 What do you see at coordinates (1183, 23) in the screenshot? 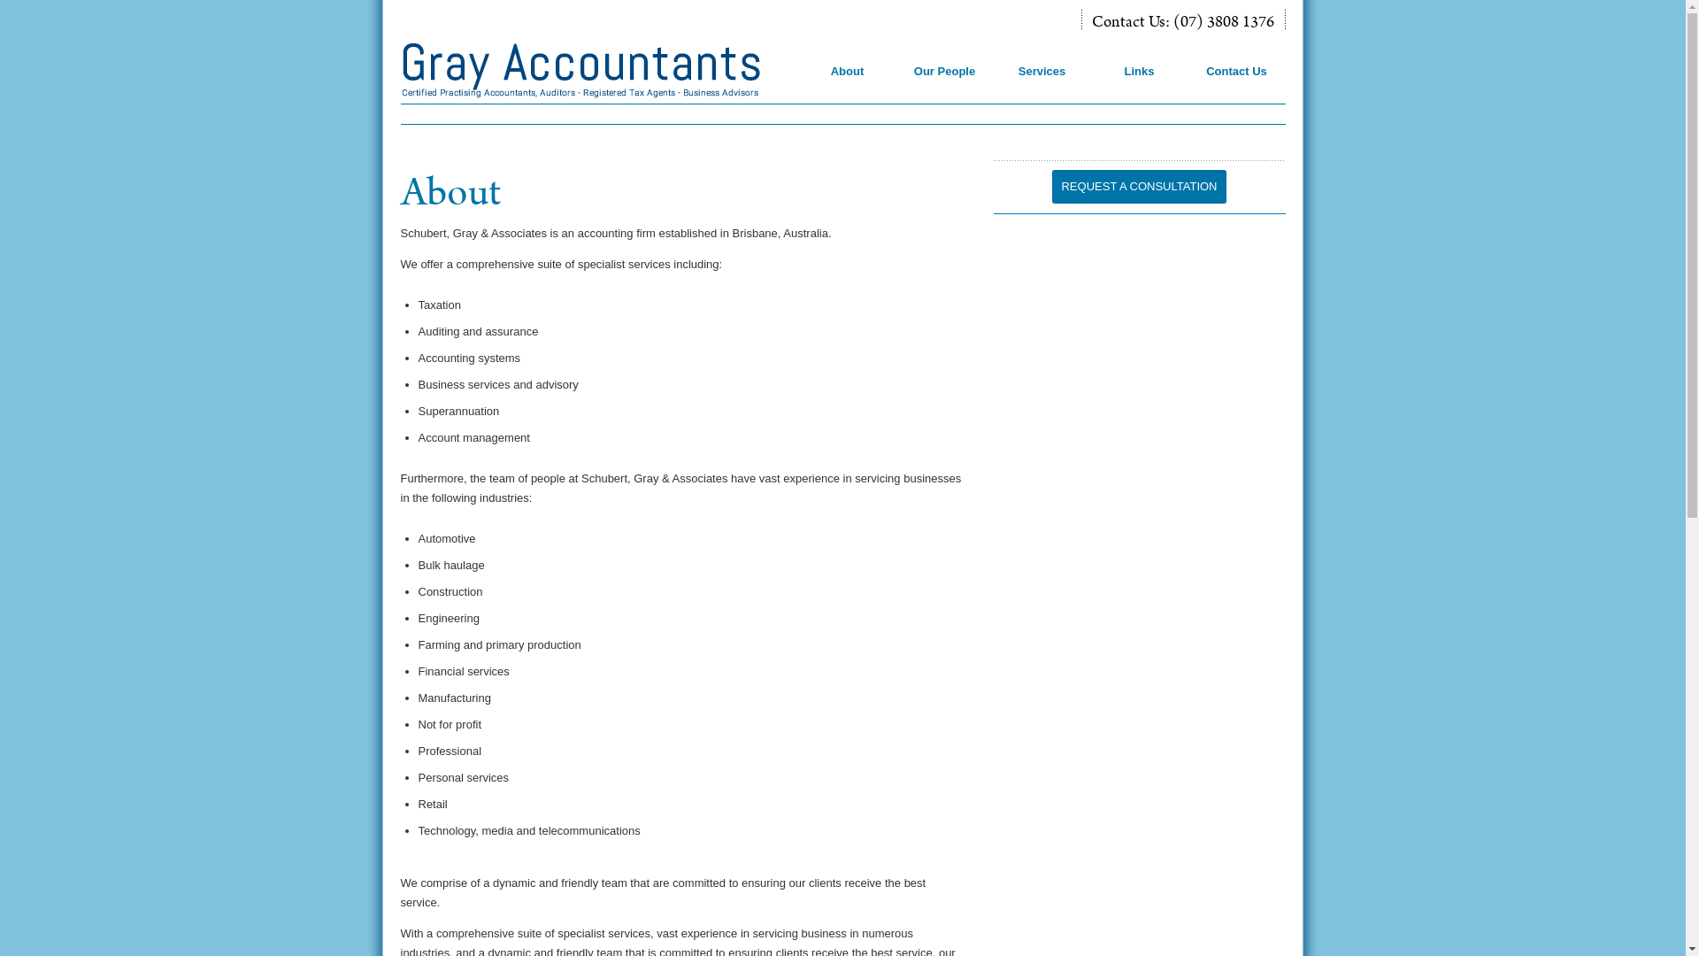
I see `Contact Us: (07) 3808 1376` at bounding box center [1183, 23].